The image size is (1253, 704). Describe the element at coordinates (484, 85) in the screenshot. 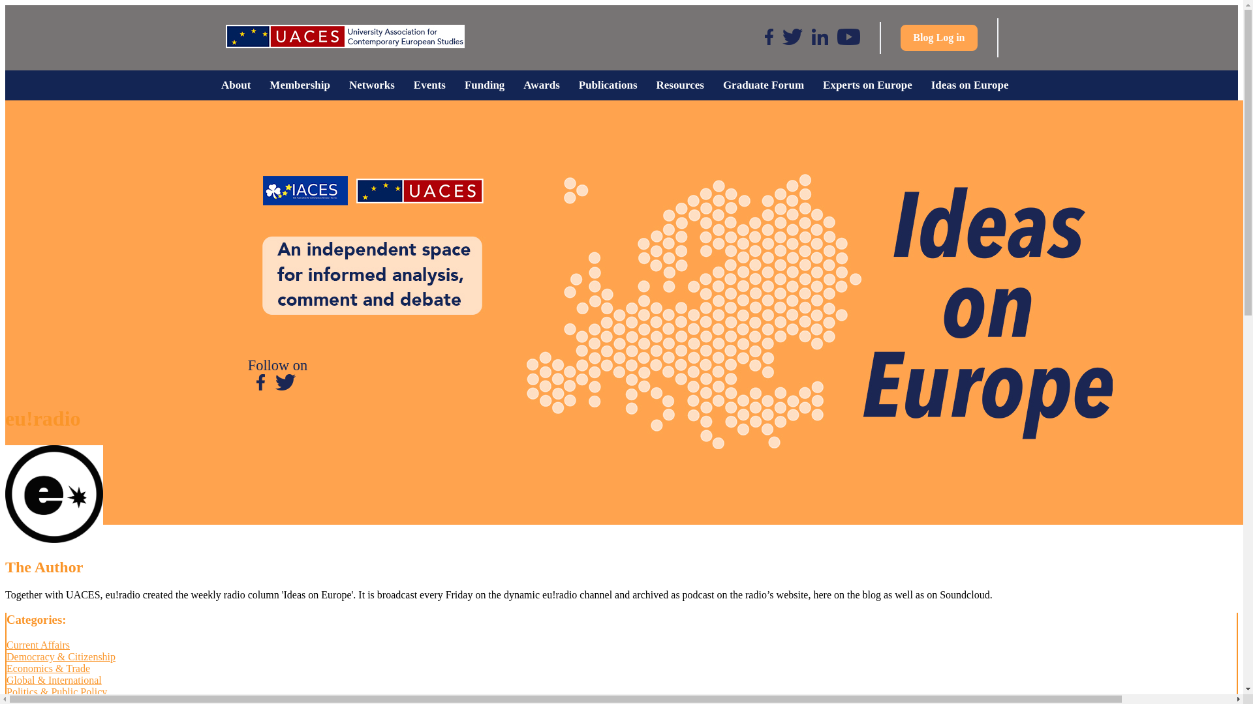

I see `Funding` at that location.